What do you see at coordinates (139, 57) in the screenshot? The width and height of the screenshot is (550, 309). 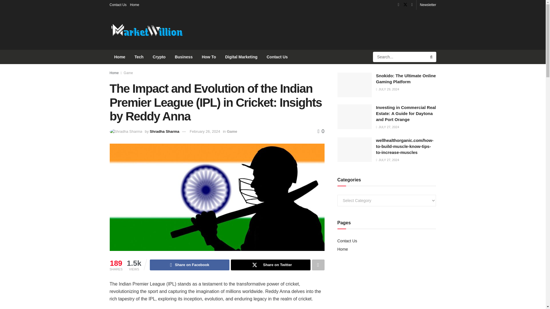 I see `Tech` at bounding box center [139, 57].